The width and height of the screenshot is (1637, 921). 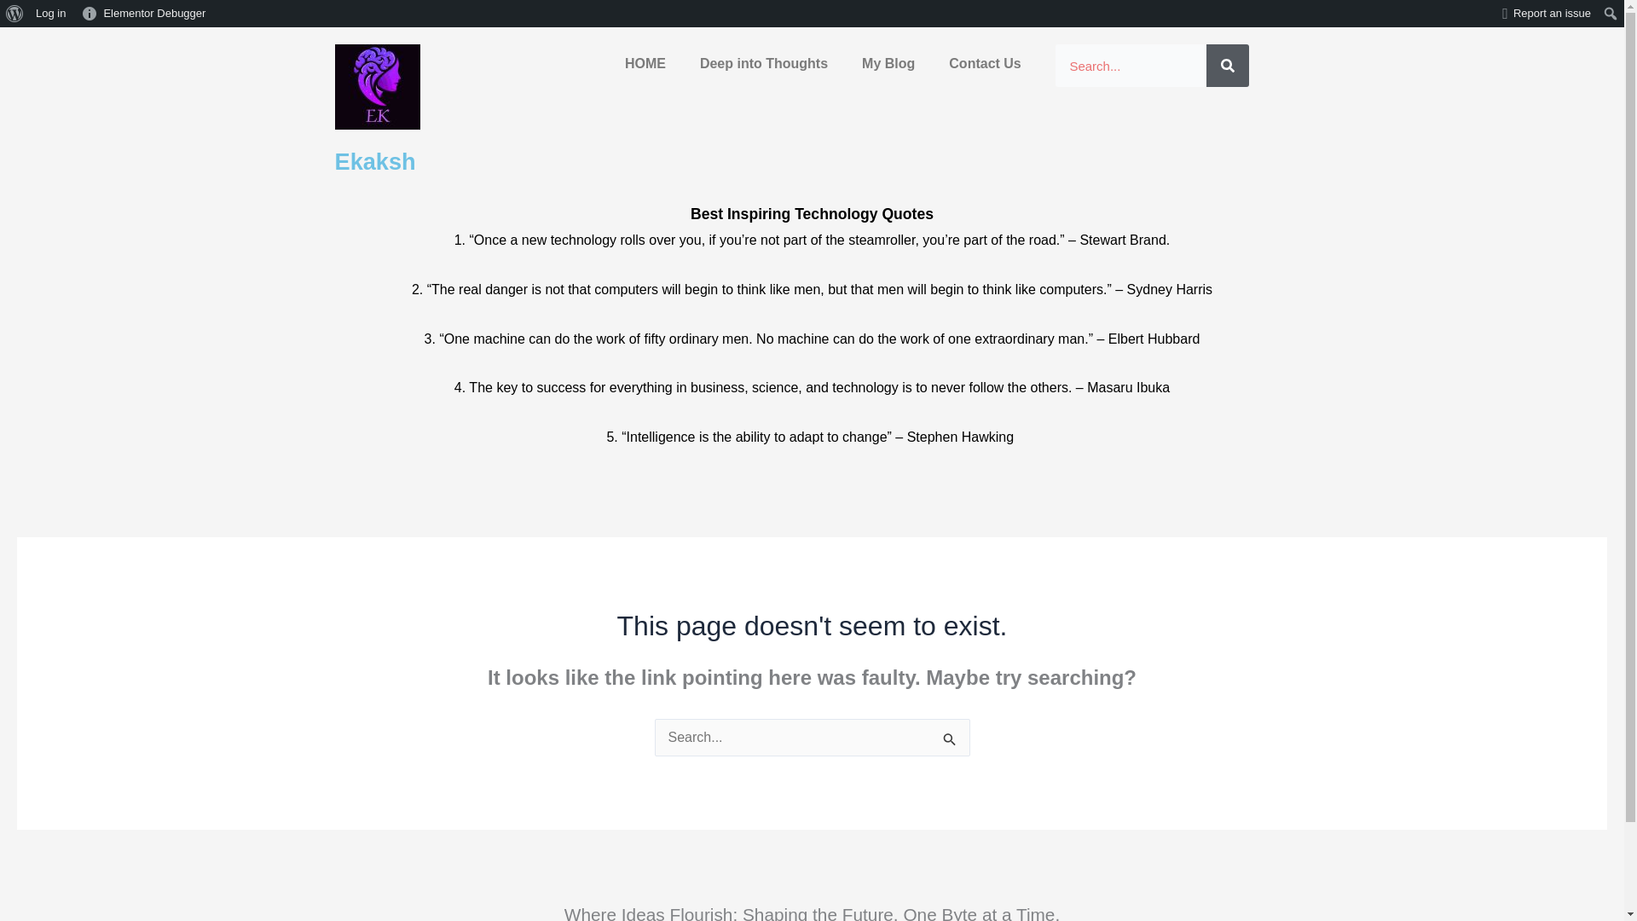 What do you see at coordinates (1547, 14) in the screenshot?
I see `Report an issue` at bounding box center [1547, 14].